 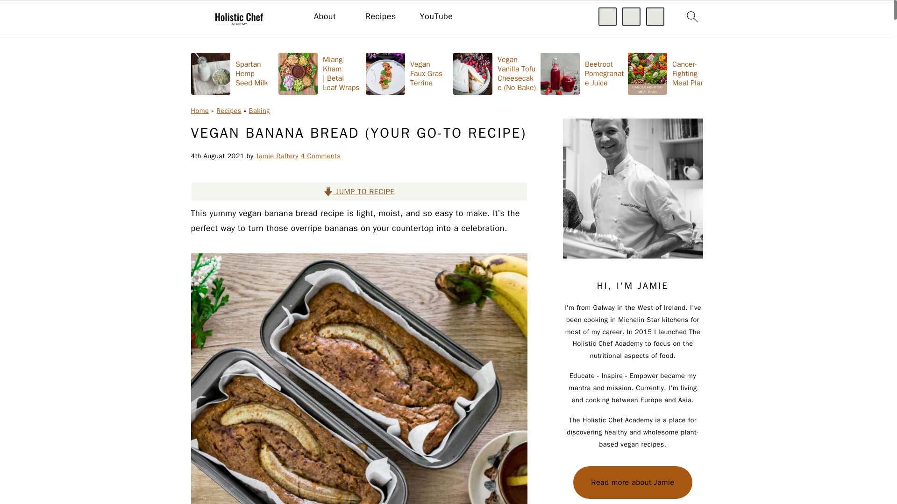 I want to click on Spartan Hemp Seed Milk, so click(x=232, y=73).